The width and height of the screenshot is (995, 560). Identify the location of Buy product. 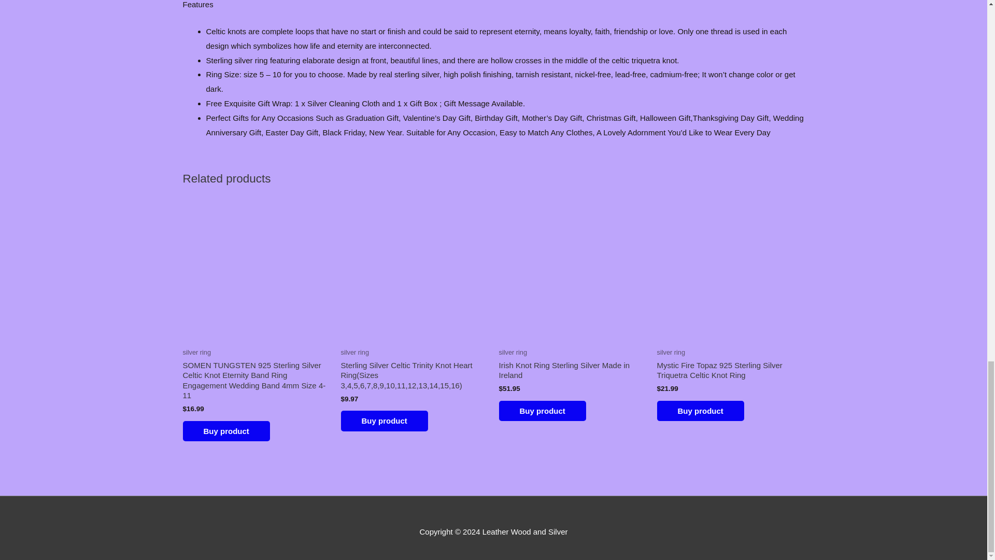
(701, 411).